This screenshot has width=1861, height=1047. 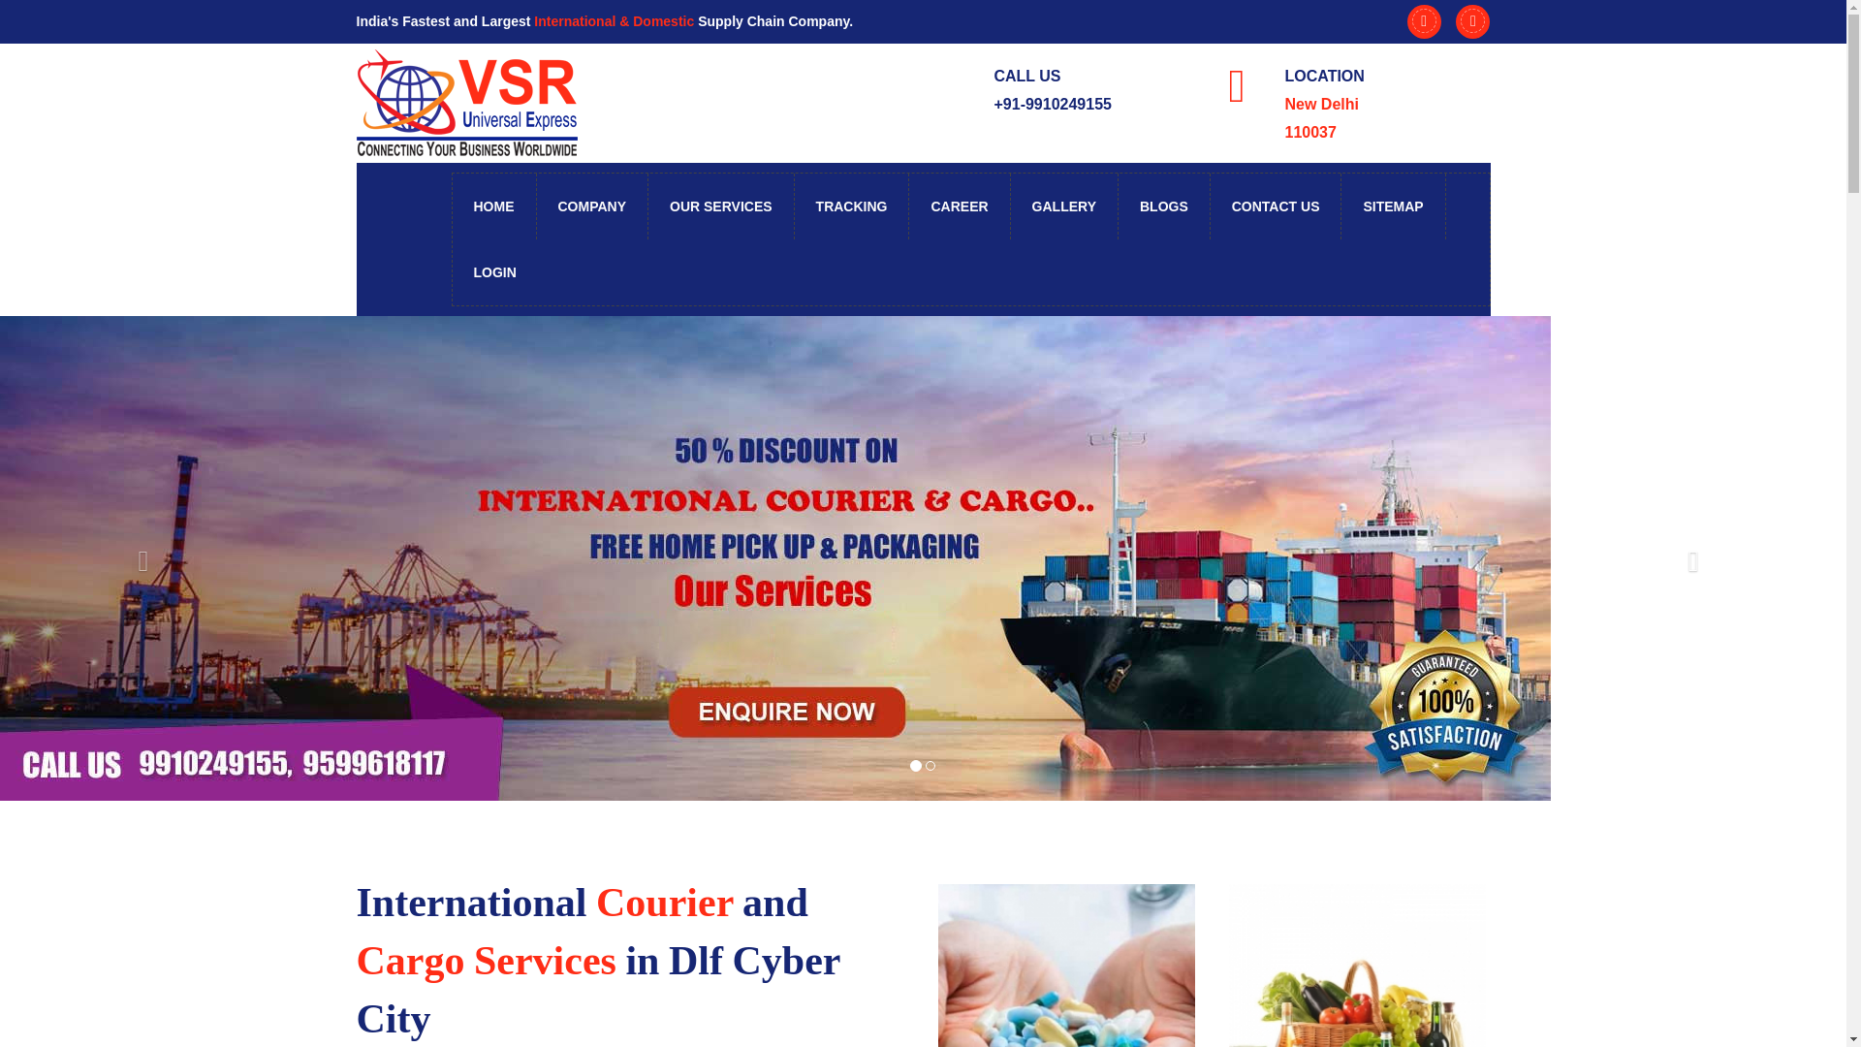 What do you see at coordinates (851, 206) in the screenshot?
I see `TRACKING` at bounding box center [851, 206].